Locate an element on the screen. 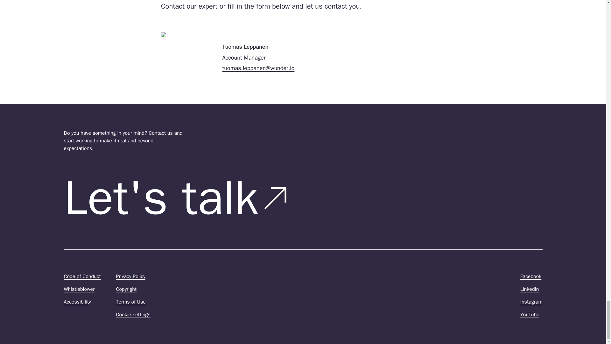 This screenshot has height=344, width=611. Instagram is located at coordinates (531, 302).